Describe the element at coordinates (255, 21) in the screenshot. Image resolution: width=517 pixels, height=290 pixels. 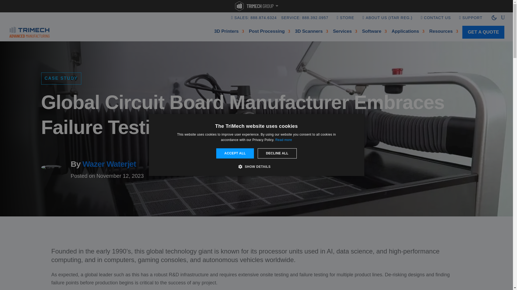
I see `SALES: 888.874.6324` at that location.